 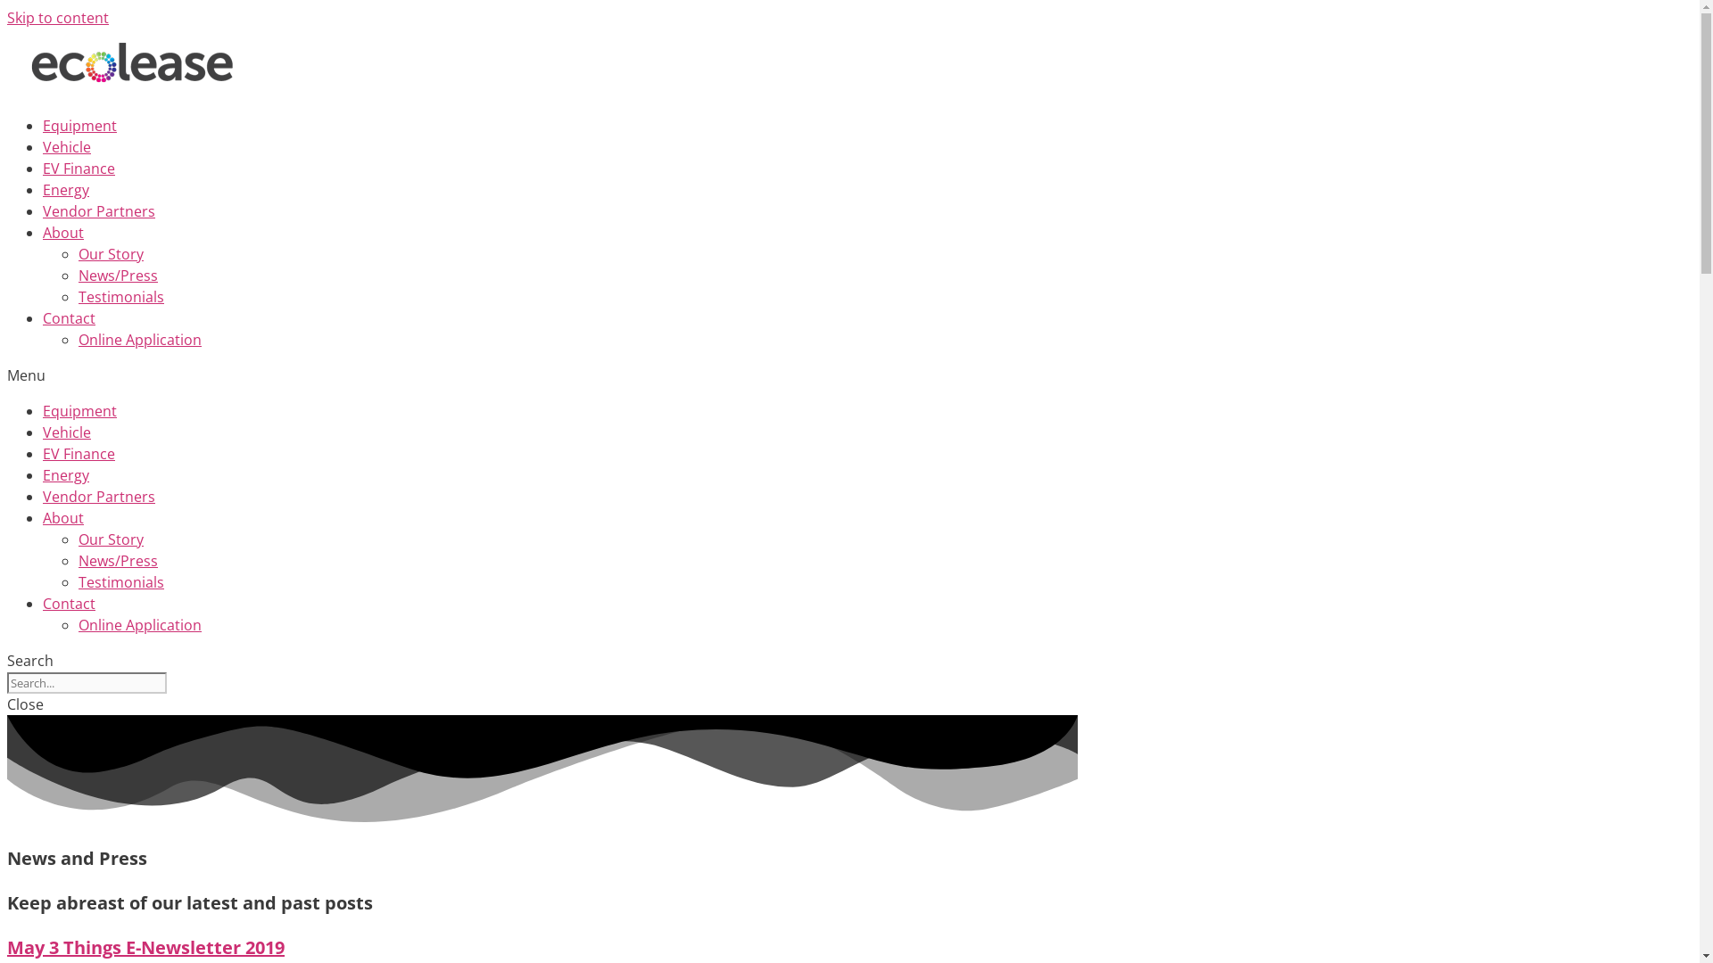 What do you see at coordinates (63, 233) in the screenshot?
I see `About` at bounding box center [63, 233].